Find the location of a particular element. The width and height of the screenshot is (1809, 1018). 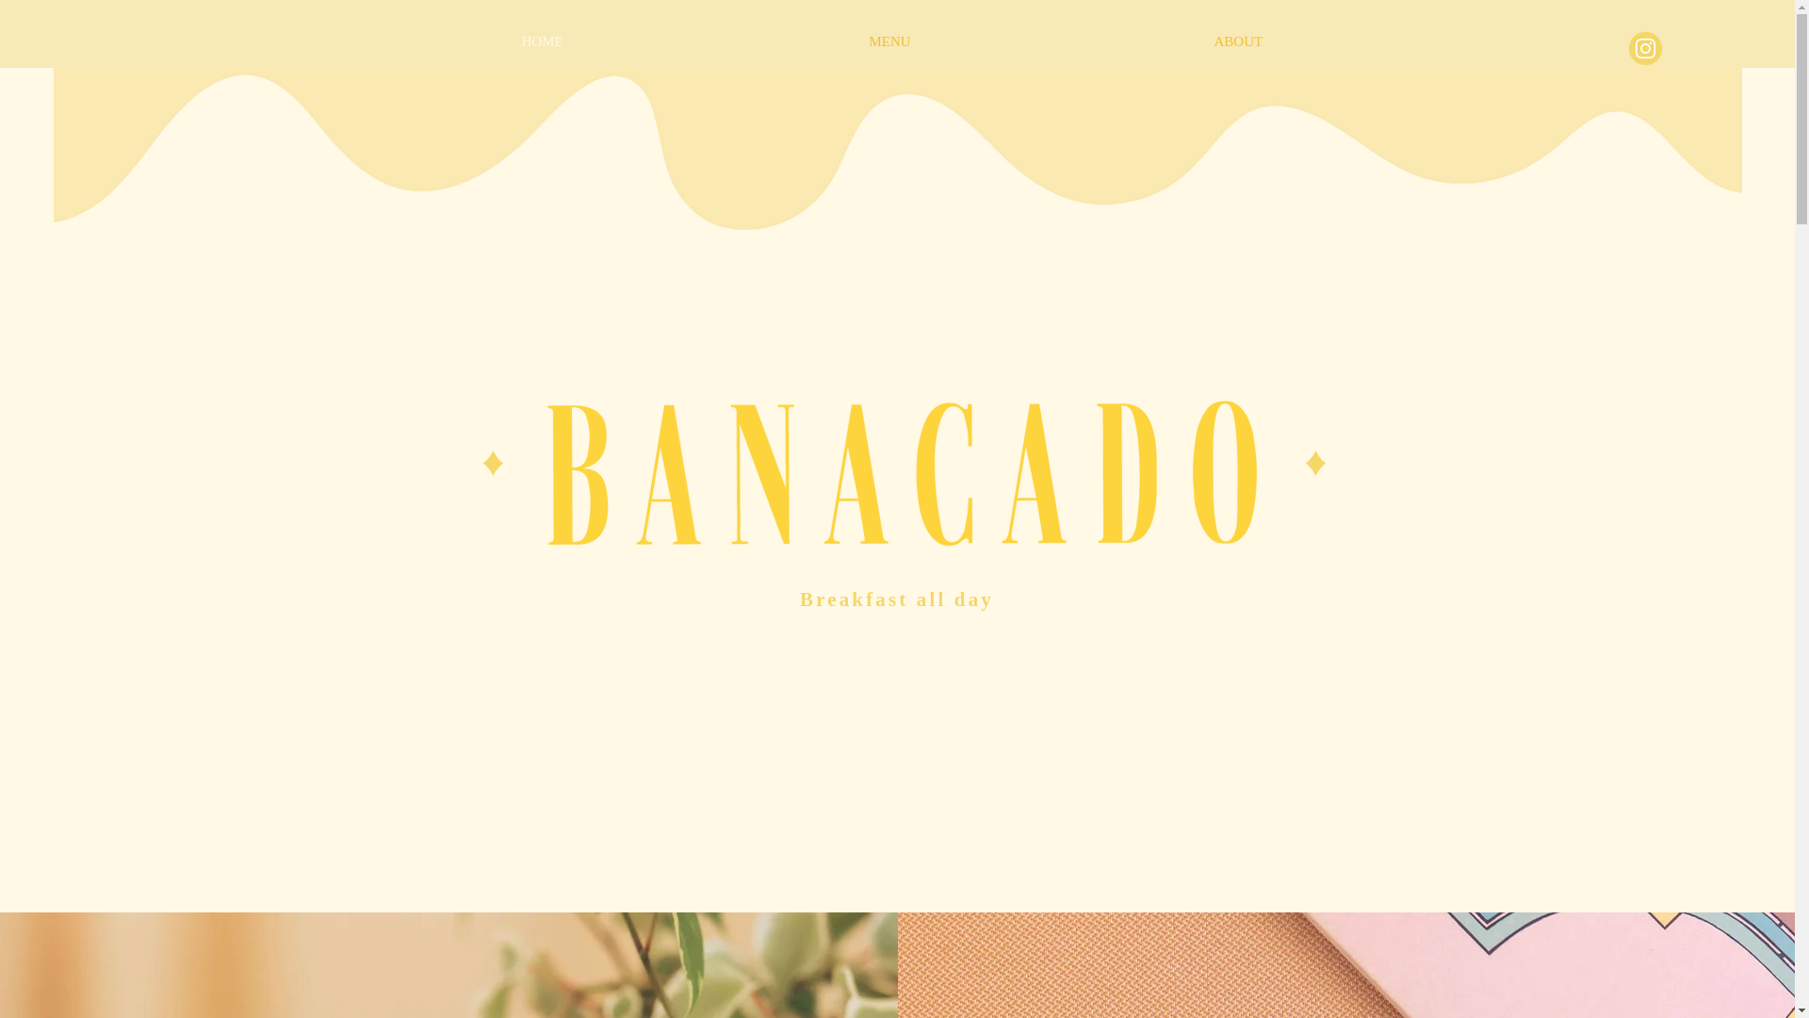

MENU is located at coordinates (1028, 41).